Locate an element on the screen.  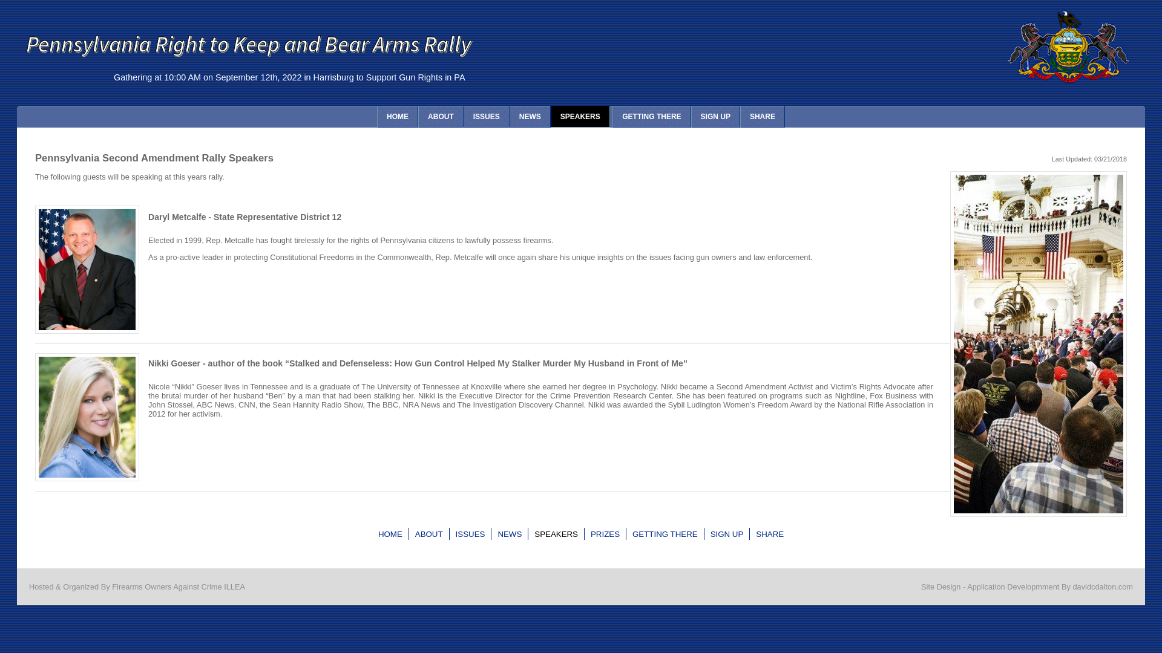
GETTING THERE is located at coordinates (651, 117).